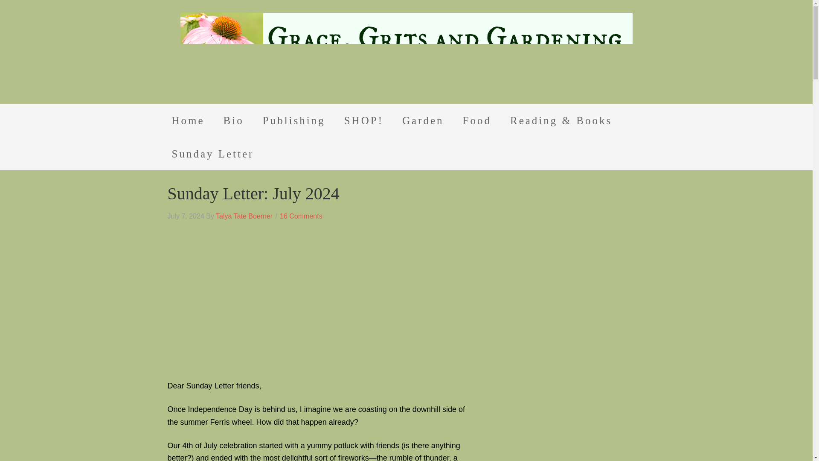 The image size is (819, 461). I want to click on Garden, so click(423, 120).